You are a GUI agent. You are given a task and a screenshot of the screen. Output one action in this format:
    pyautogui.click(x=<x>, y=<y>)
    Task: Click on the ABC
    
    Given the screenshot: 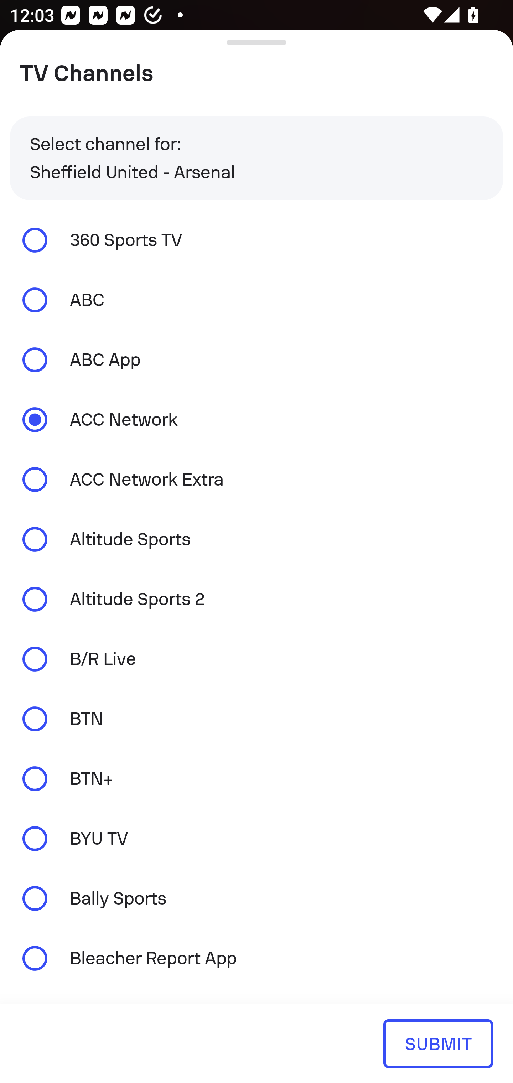 What is the action you would take?
    pyautogui.click(x=256, y=300)
    